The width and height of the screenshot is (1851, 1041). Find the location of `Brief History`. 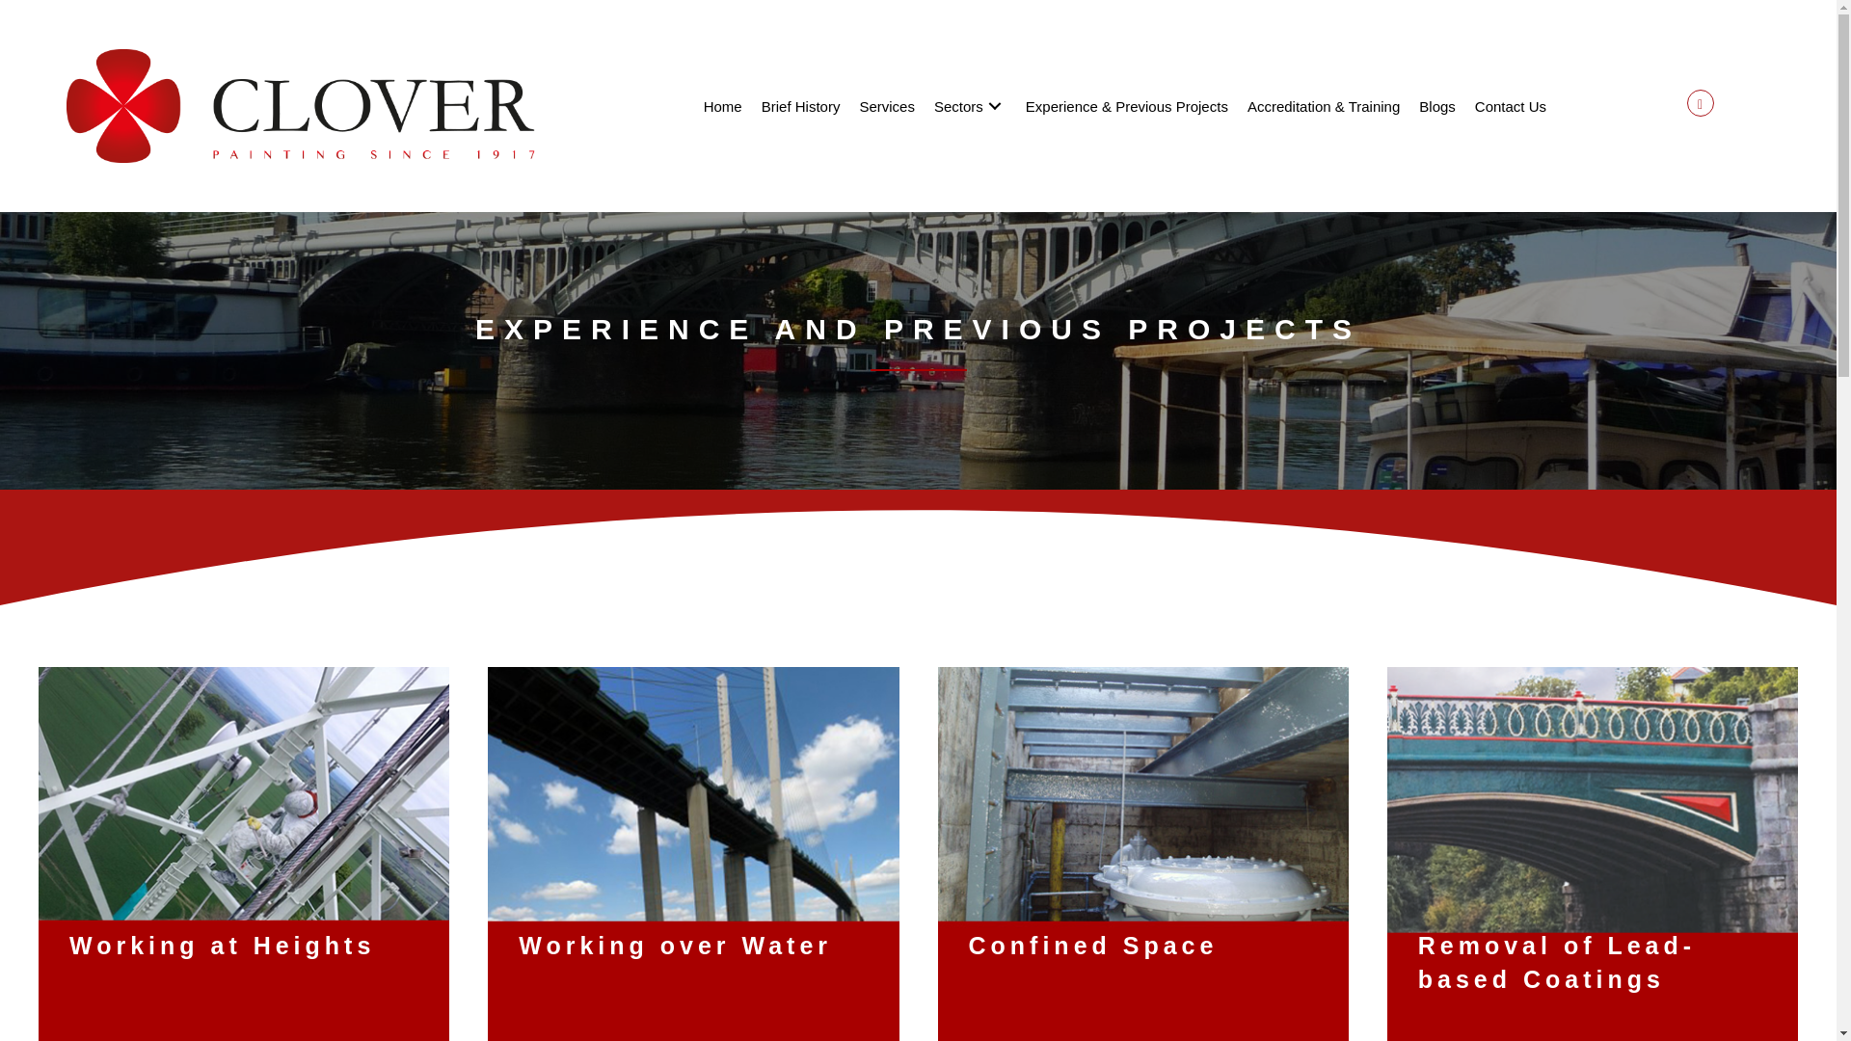

Brief History is located at coordinates (812, 107).